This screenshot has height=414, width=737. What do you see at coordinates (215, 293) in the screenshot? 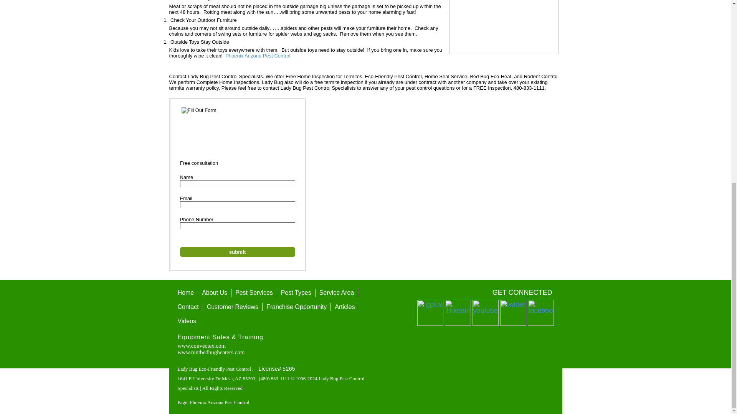
I see `About Us` at bounding box center [215, 293].